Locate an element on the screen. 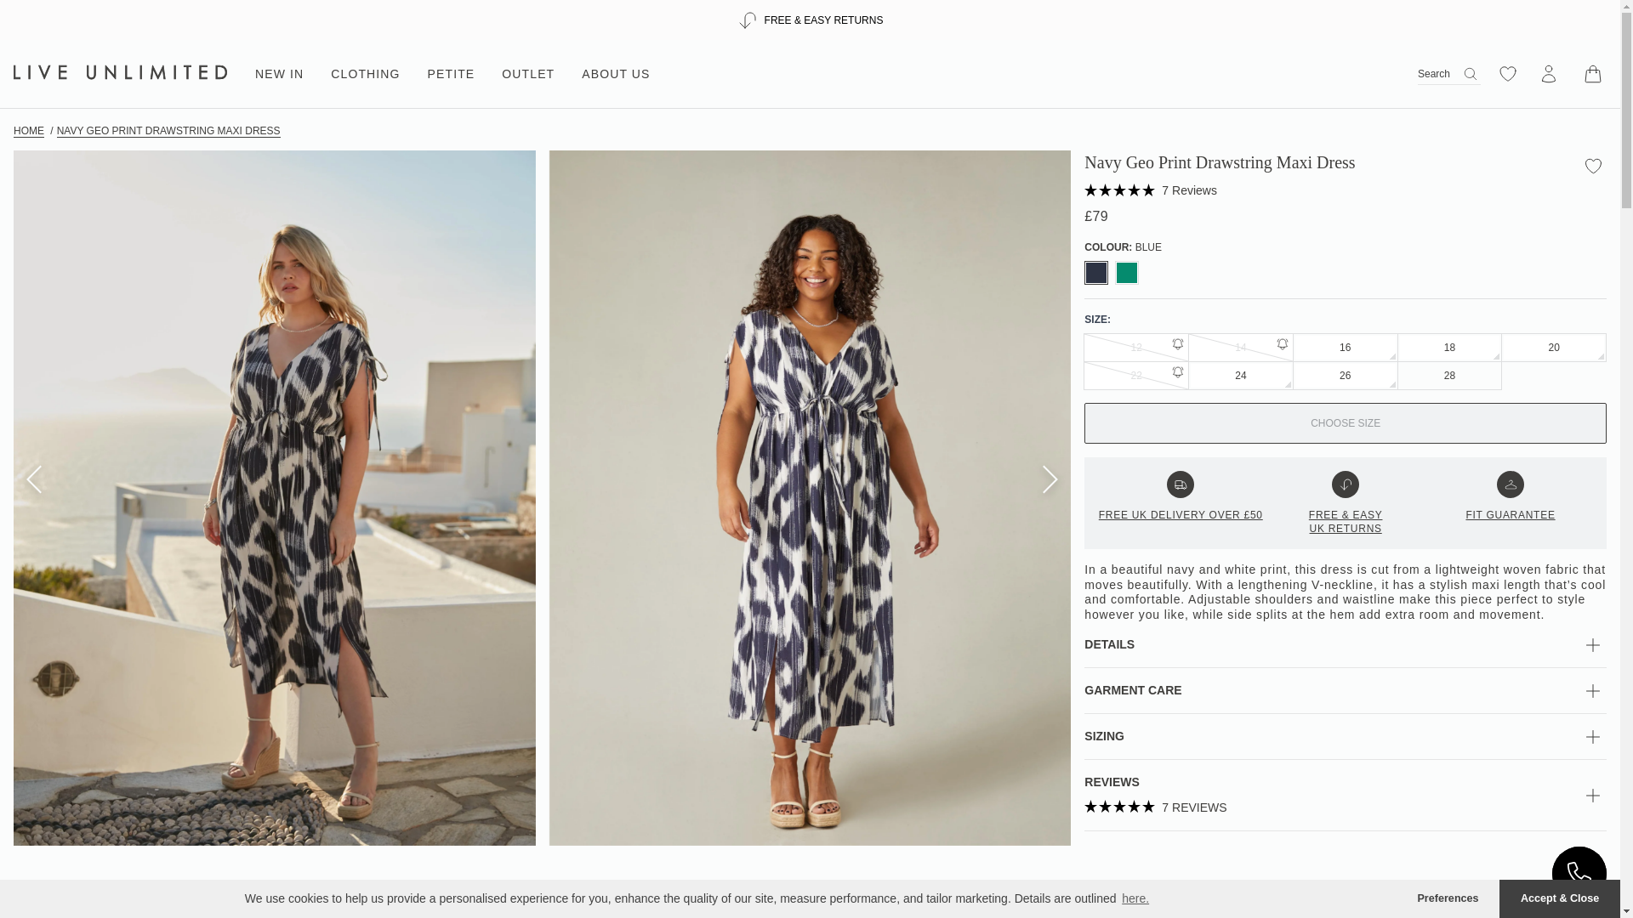 The width and height of the screenshot is (1633, 918). here. is located at coordinates (1135, 899).